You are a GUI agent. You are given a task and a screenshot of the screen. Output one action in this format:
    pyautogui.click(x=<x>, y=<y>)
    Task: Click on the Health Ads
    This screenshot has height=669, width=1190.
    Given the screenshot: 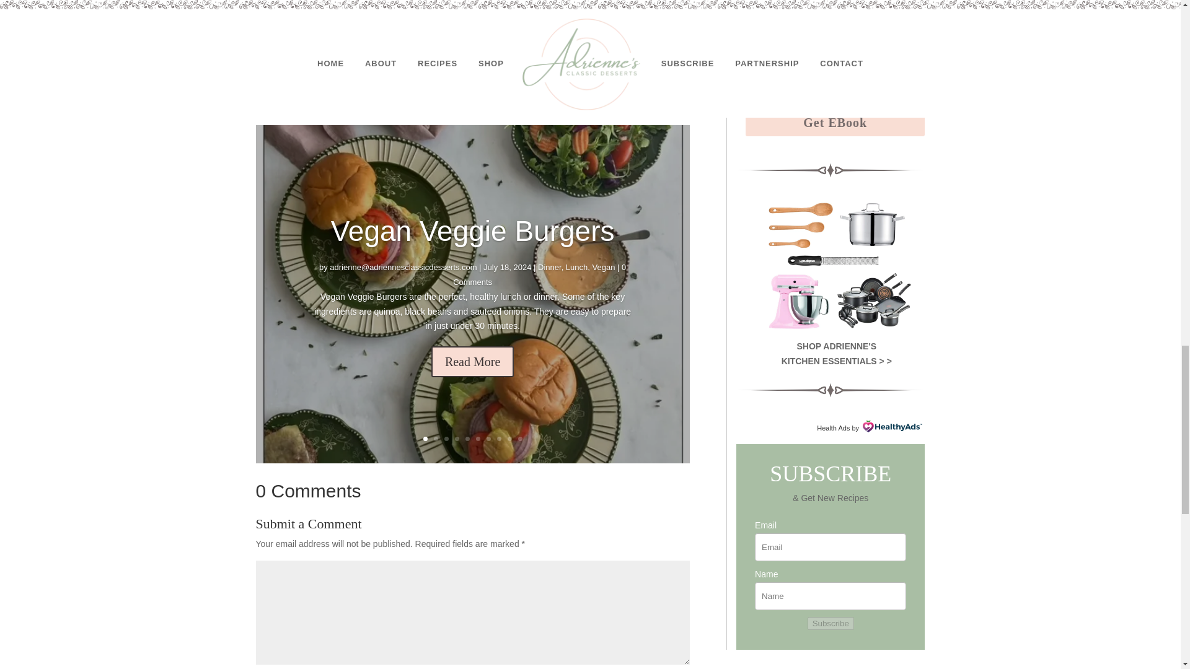 What is the action you would take?
    pyautogui.click(x=833, y=427)
    